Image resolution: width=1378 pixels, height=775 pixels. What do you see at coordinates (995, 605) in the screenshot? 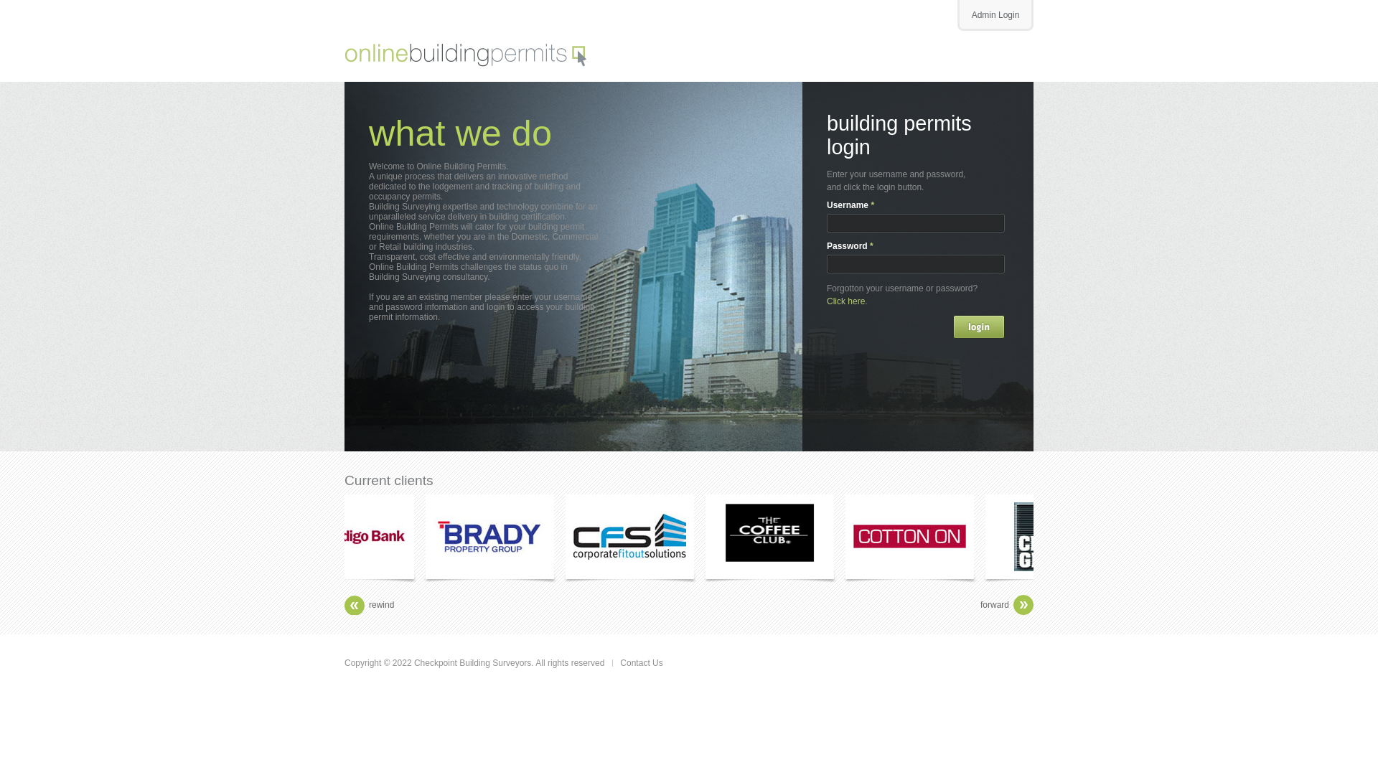
I see `forward` at bounding box center [995, 605].